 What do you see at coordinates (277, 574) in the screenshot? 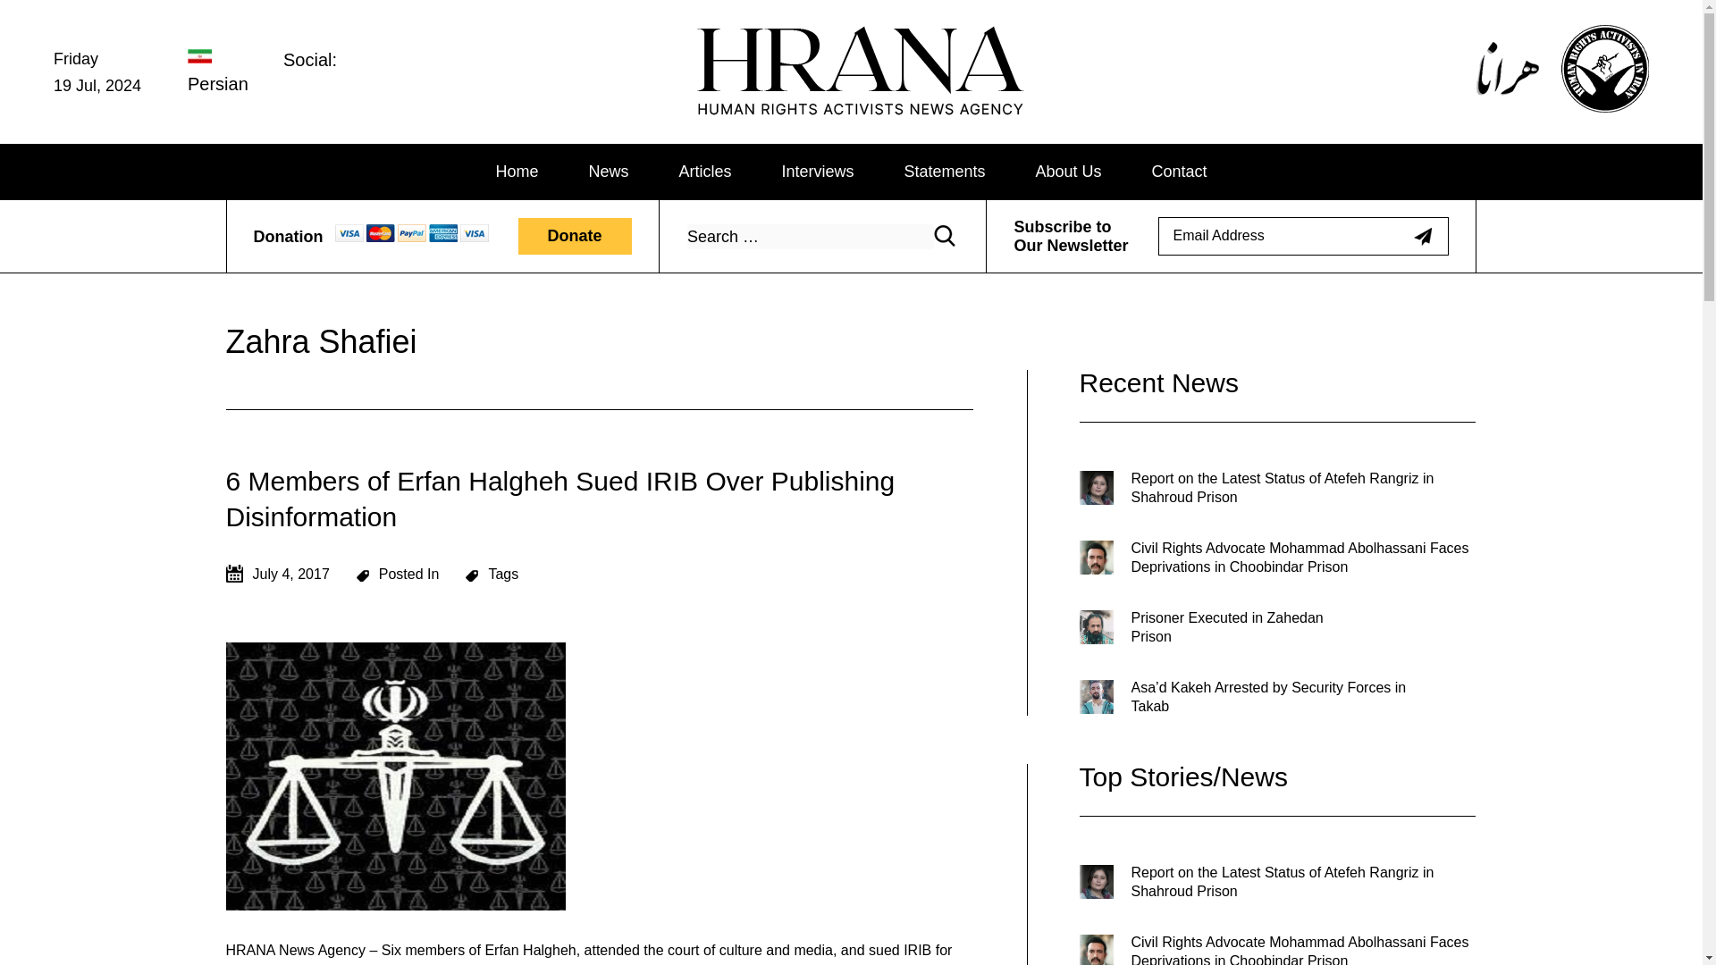
I see `July 4, 2017` at bounding box center [277, 574].